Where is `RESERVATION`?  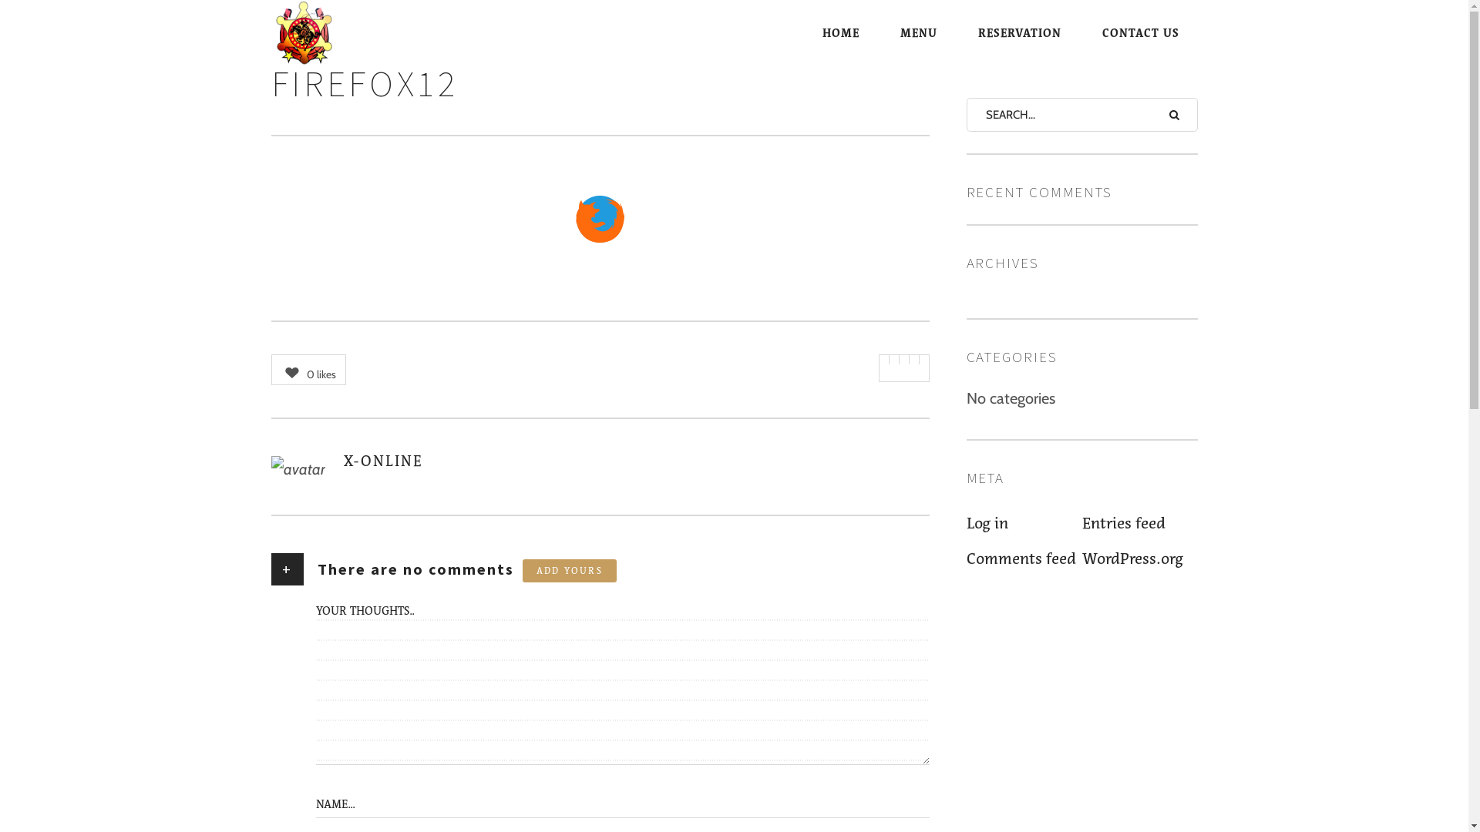
RESERVATION is located at coordinates (1019, 33).